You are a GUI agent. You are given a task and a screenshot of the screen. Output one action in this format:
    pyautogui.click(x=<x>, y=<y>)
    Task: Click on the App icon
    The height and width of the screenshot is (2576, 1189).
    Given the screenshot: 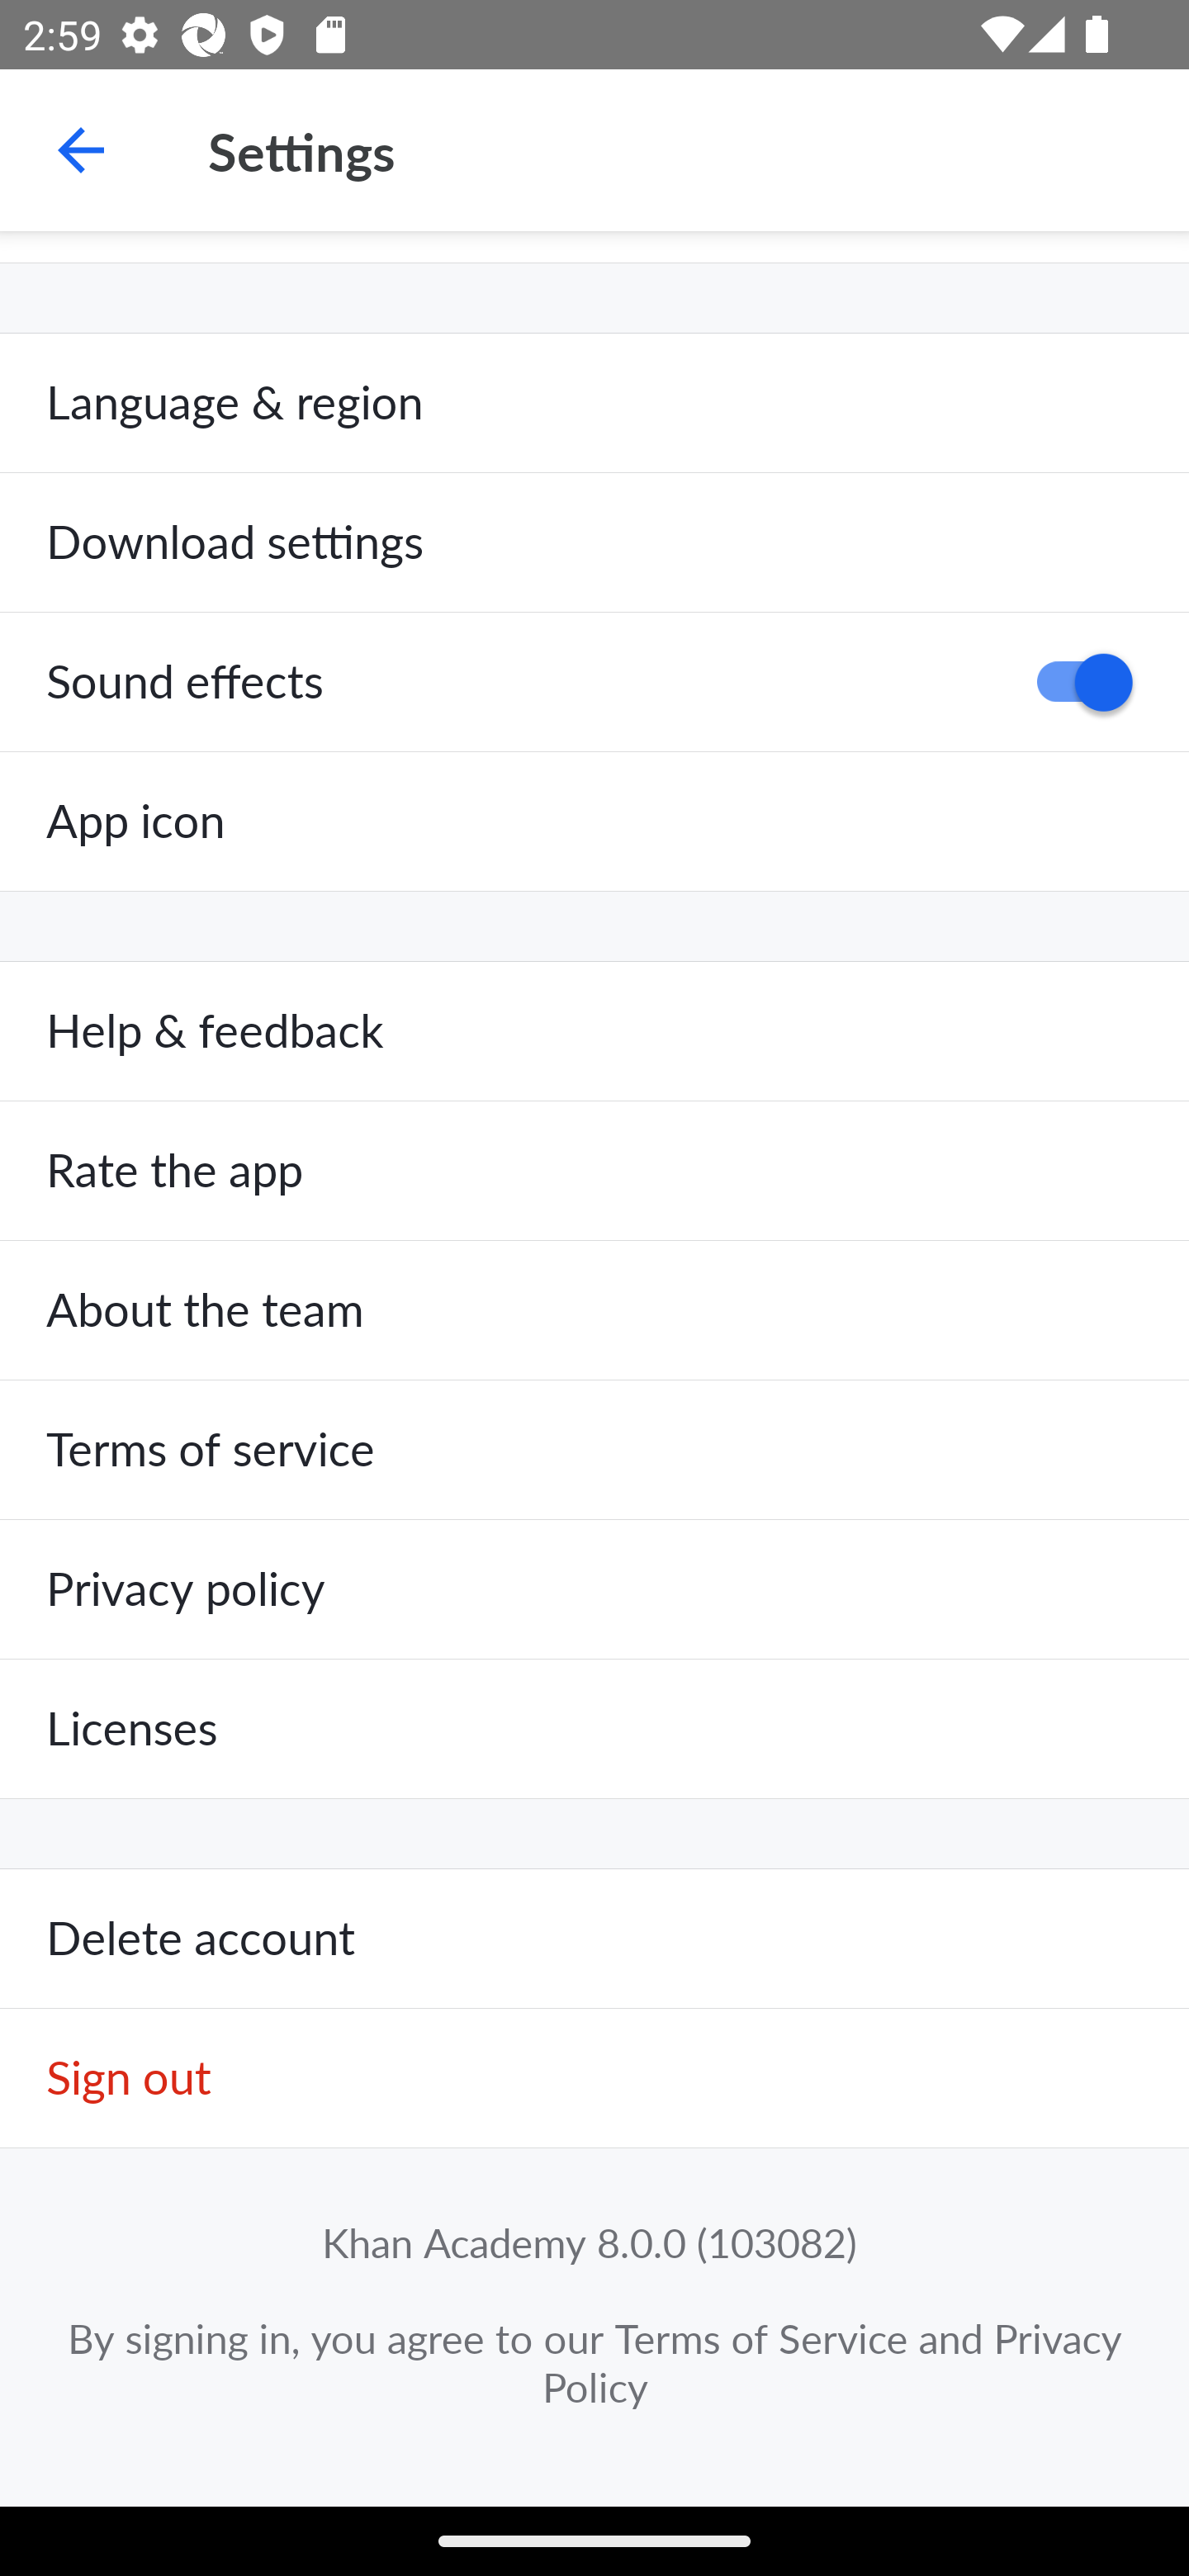 What is the action you would take?
    pyautogui.click(x=594, y=822)
    